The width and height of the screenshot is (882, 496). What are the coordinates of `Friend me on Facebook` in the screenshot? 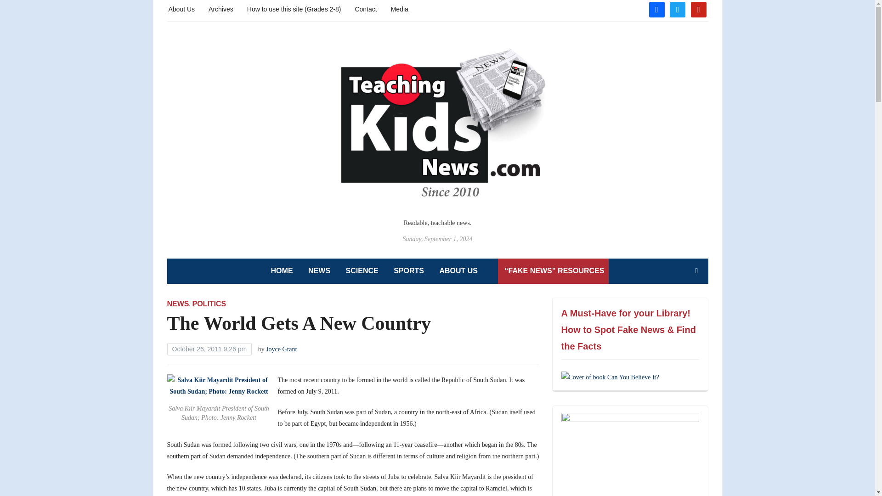 It's located at (656, 9).